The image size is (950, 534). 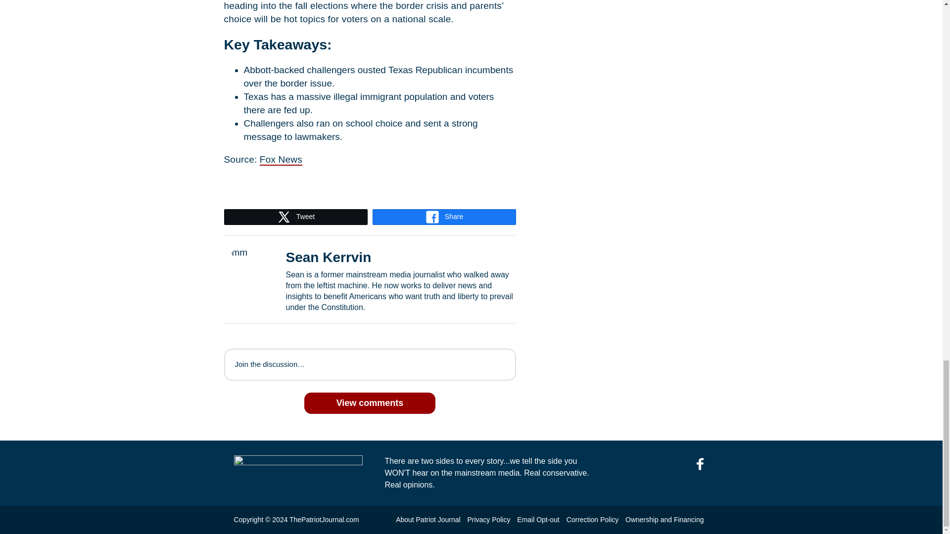 What do you see at coordinates (664, 520) in the screenshot?
I see `Ownership and Financing` at bounding box center [664, 520].